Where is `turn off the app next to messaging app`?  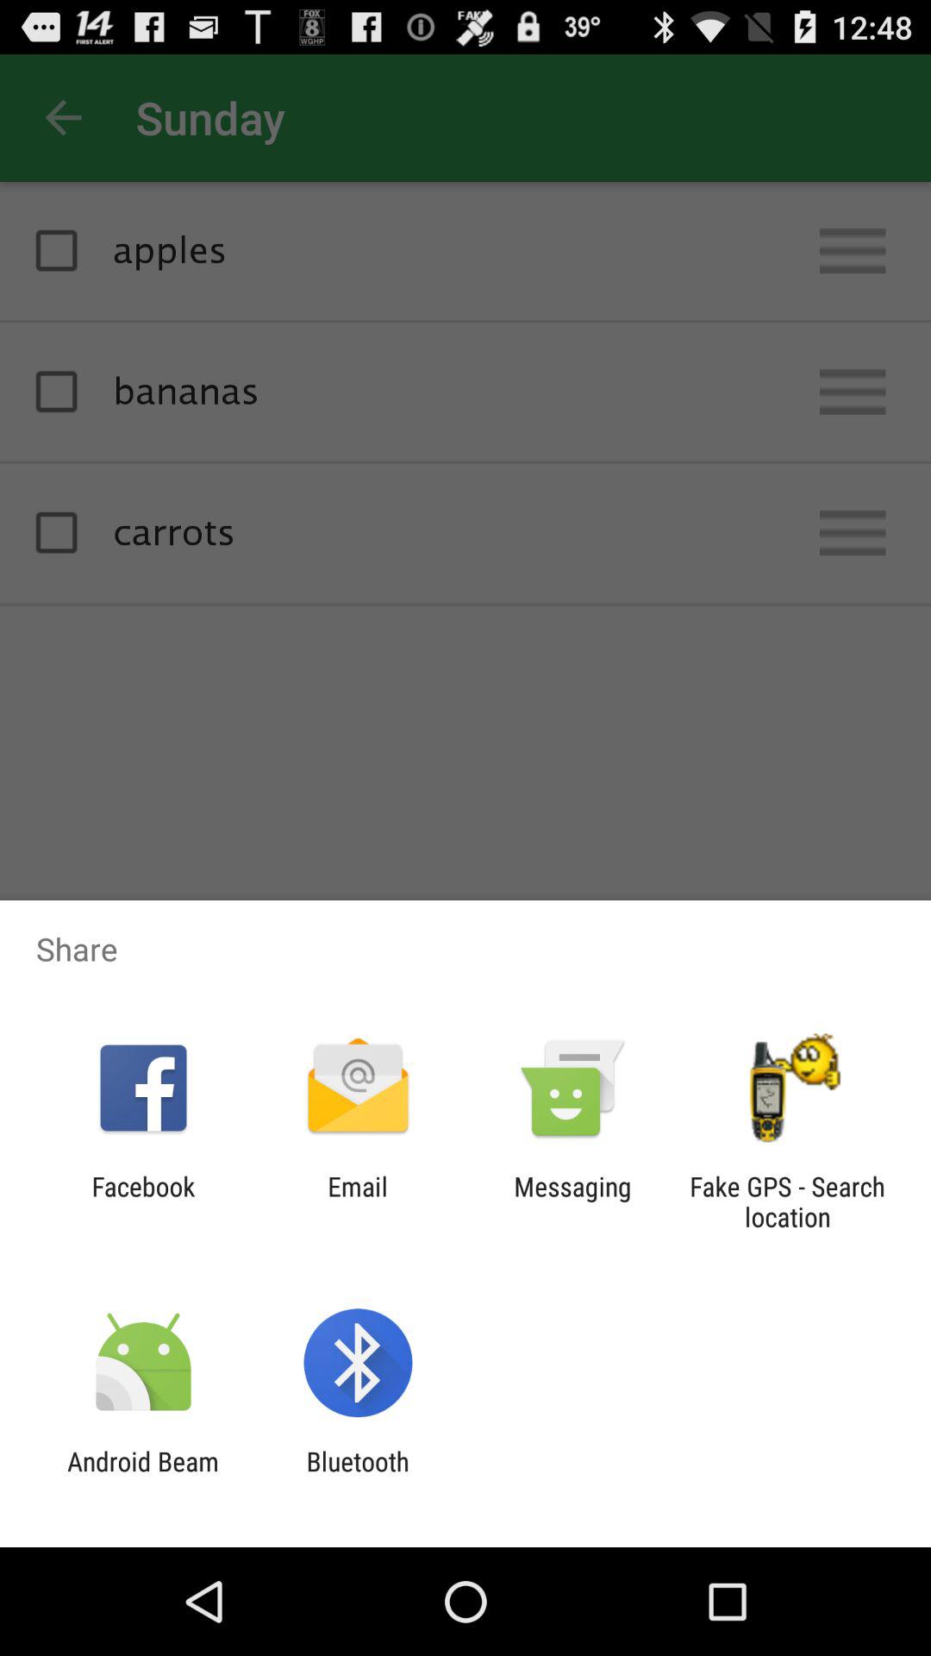
turn off the app next to messaging app is located at coordinates (787, 1201).